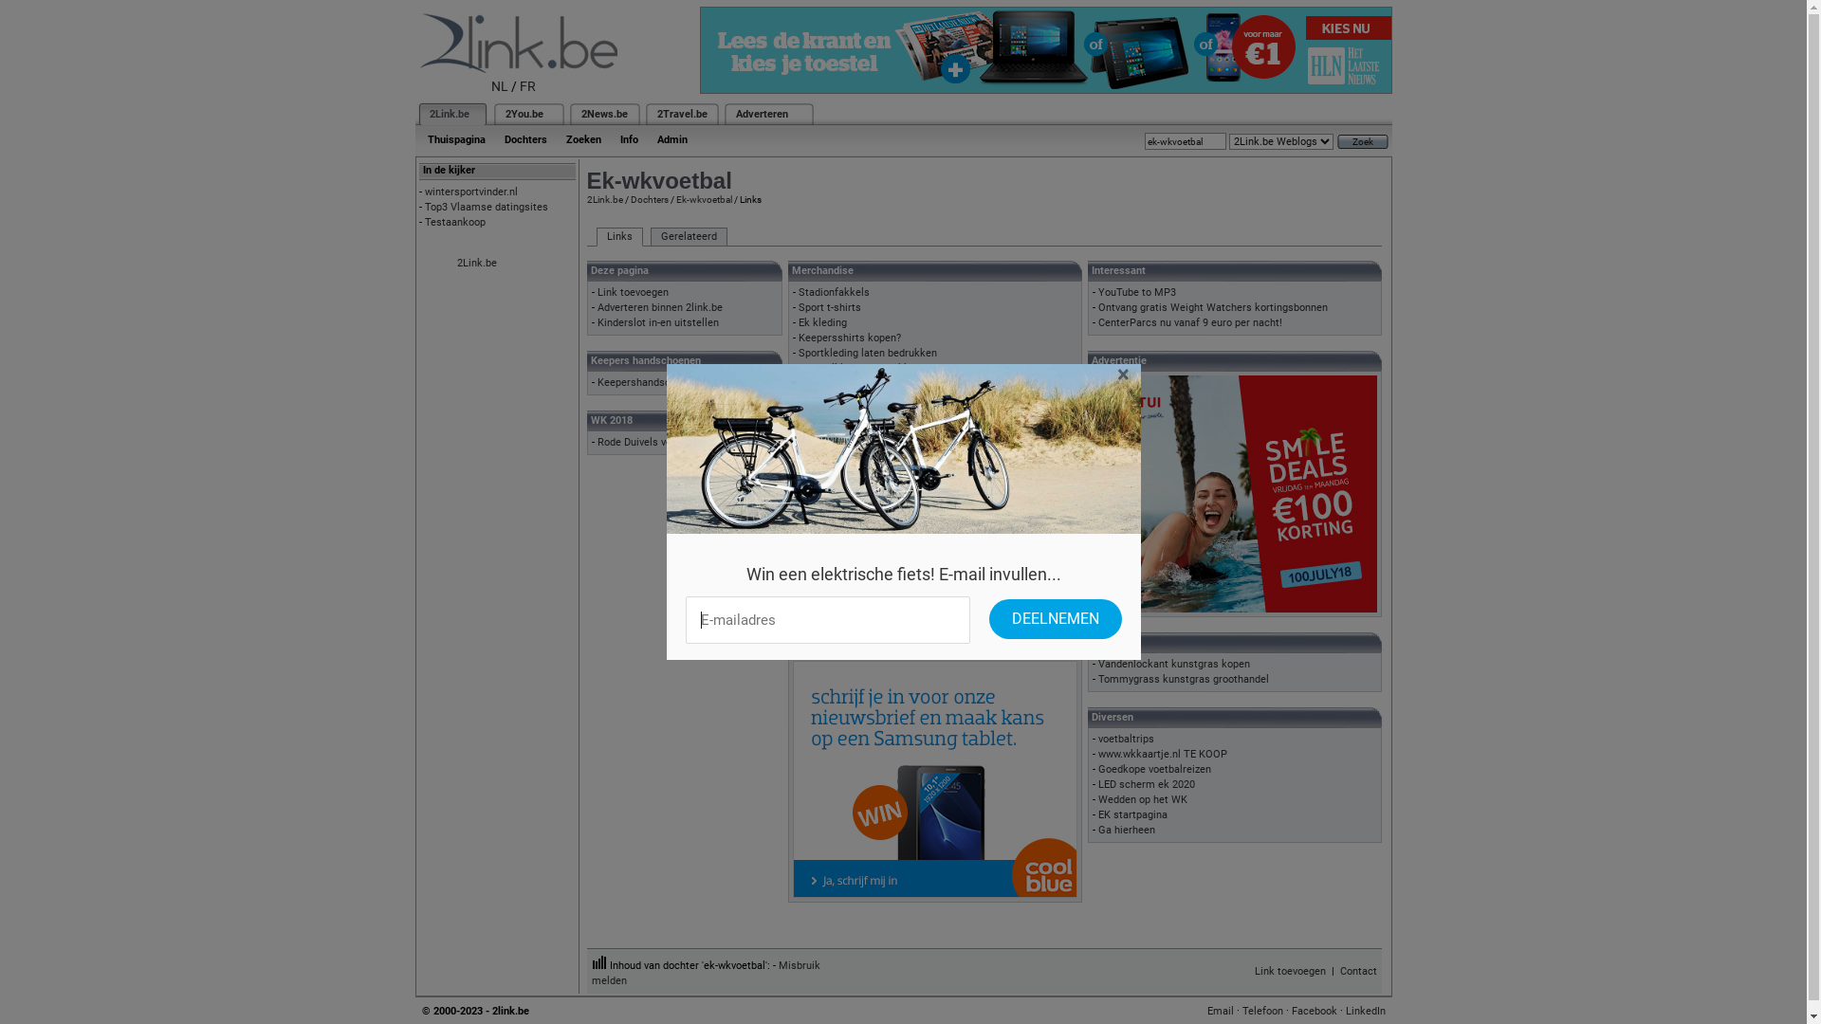 This screenshot has width=1821, height=1024. What do you see at coordinates (706, 973) in the screenshot?
I see `Misbruik melden` at bounding box center [706, 973].